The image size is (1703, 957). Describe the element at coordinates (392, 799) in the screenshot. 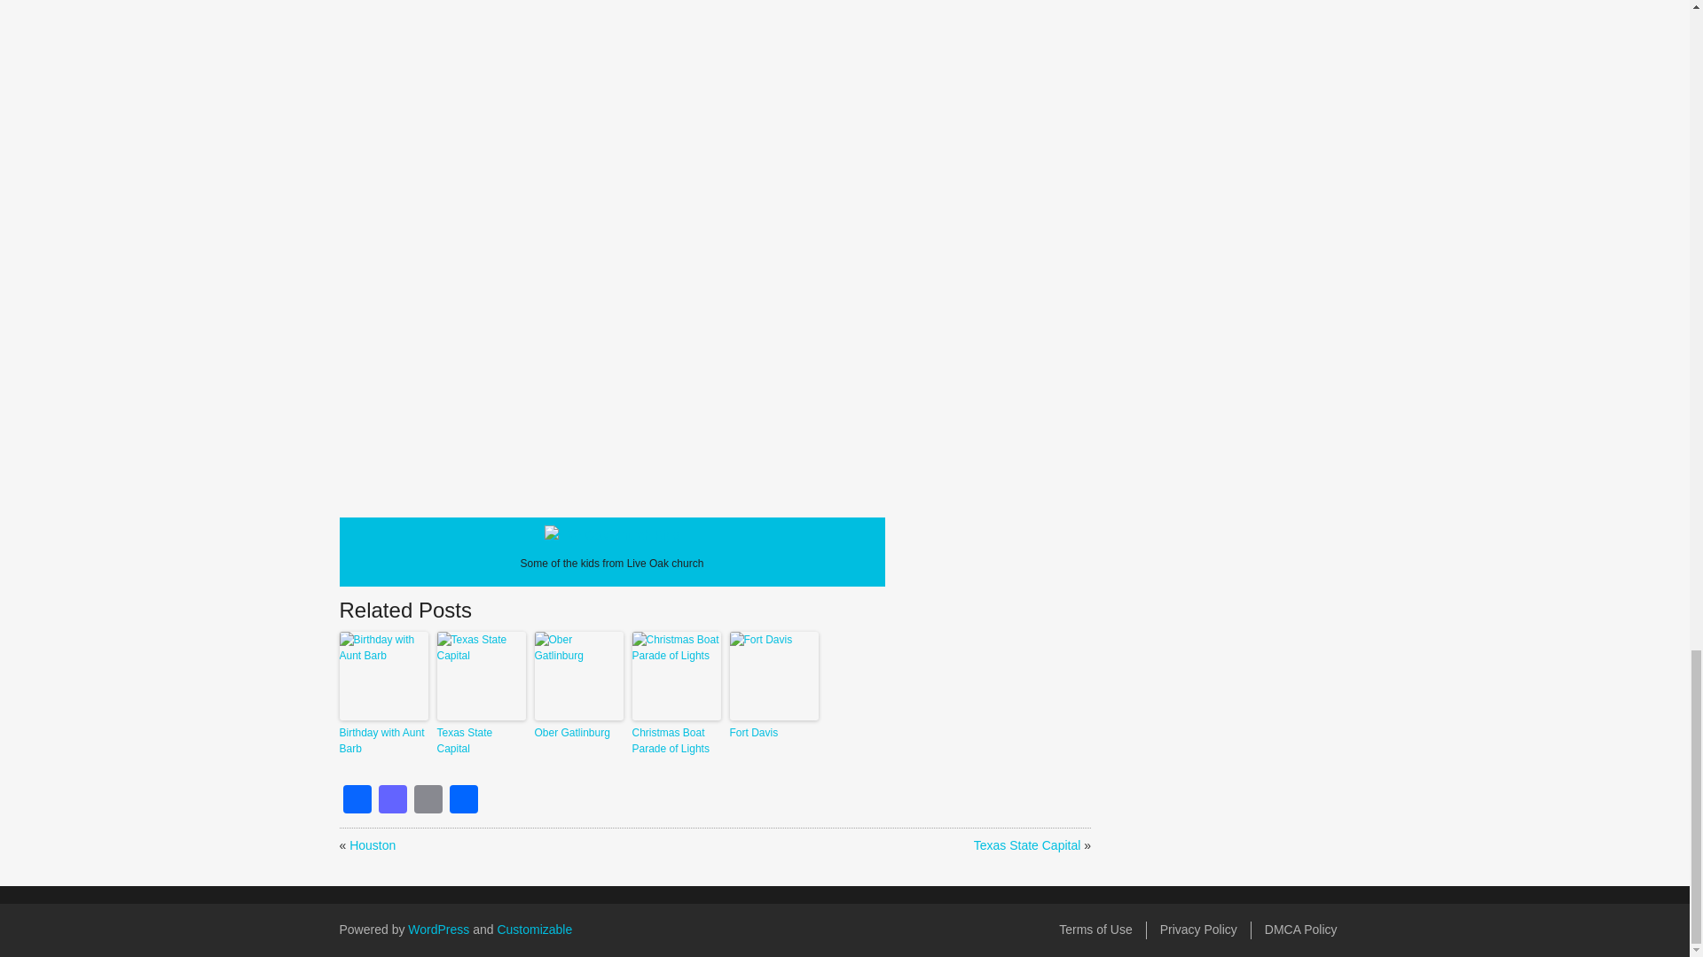

I see `Mastodon` at that location.